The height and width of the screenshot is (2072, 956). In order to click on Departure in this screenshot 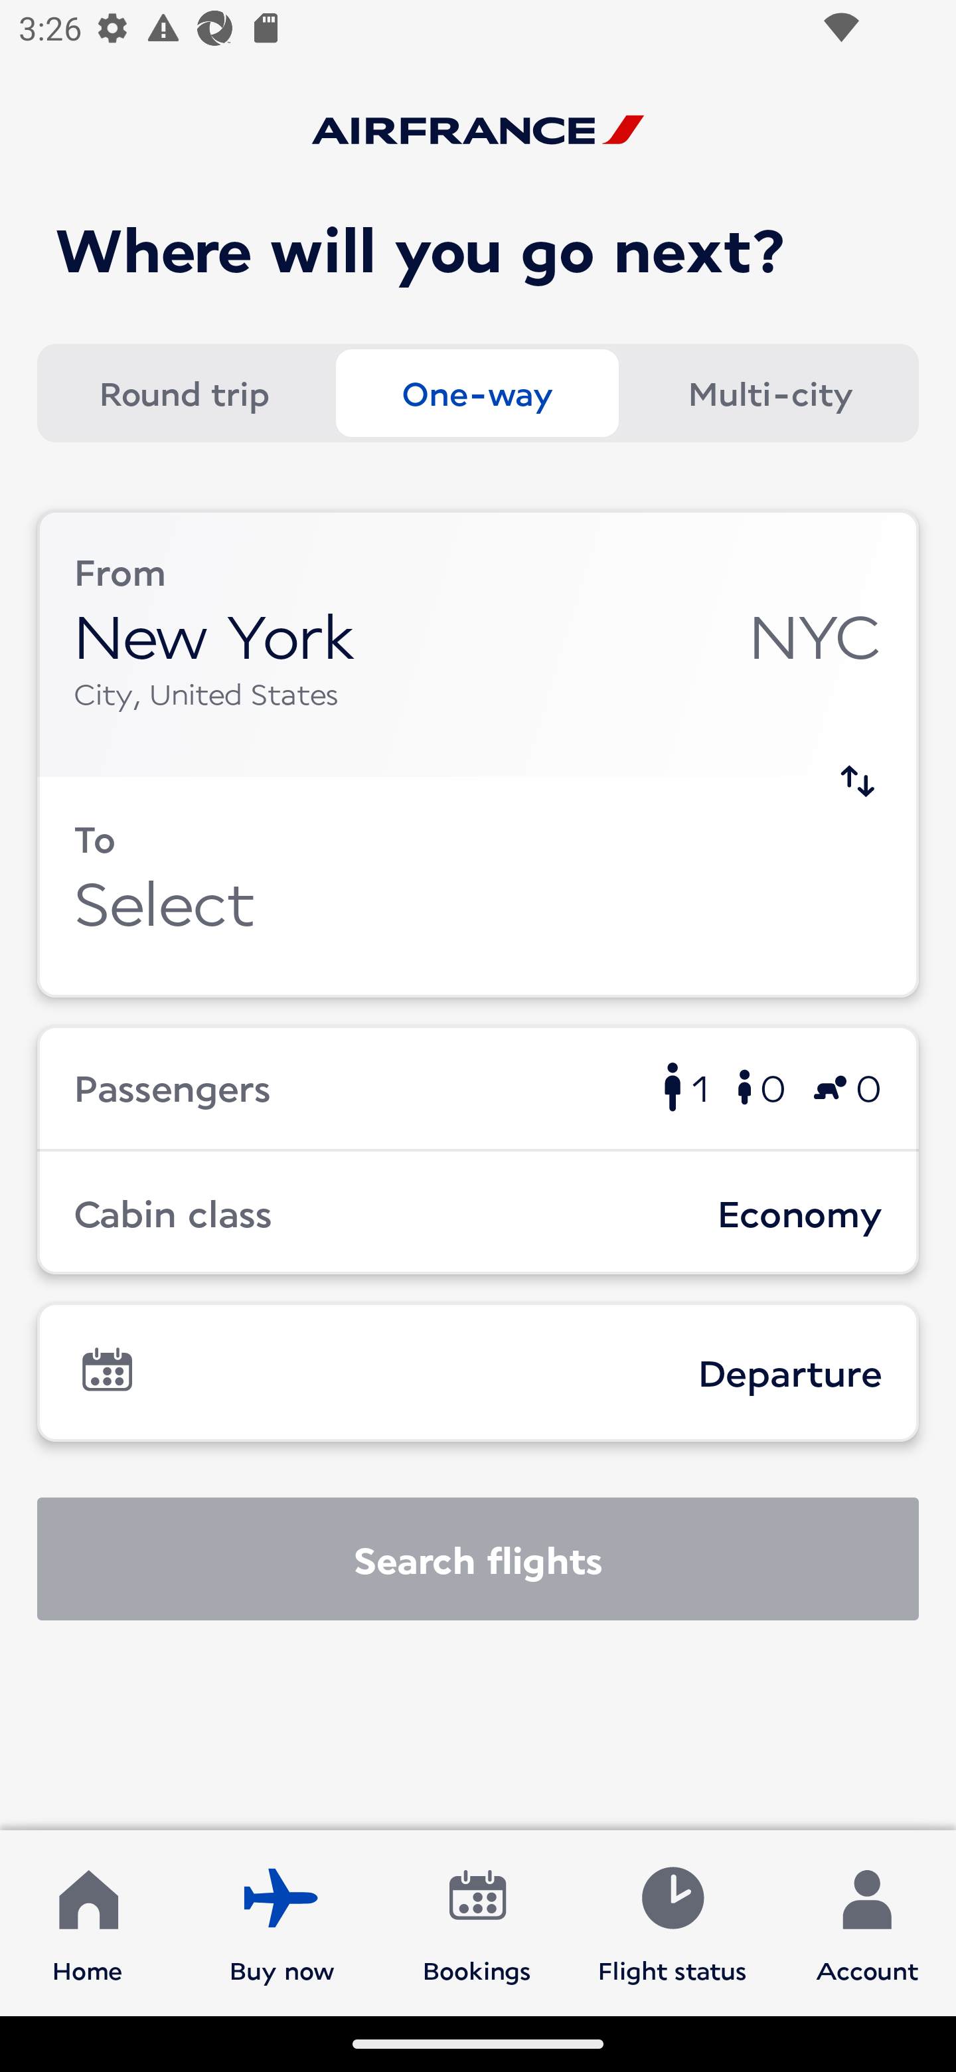, I will do `click(478, 1372)`.